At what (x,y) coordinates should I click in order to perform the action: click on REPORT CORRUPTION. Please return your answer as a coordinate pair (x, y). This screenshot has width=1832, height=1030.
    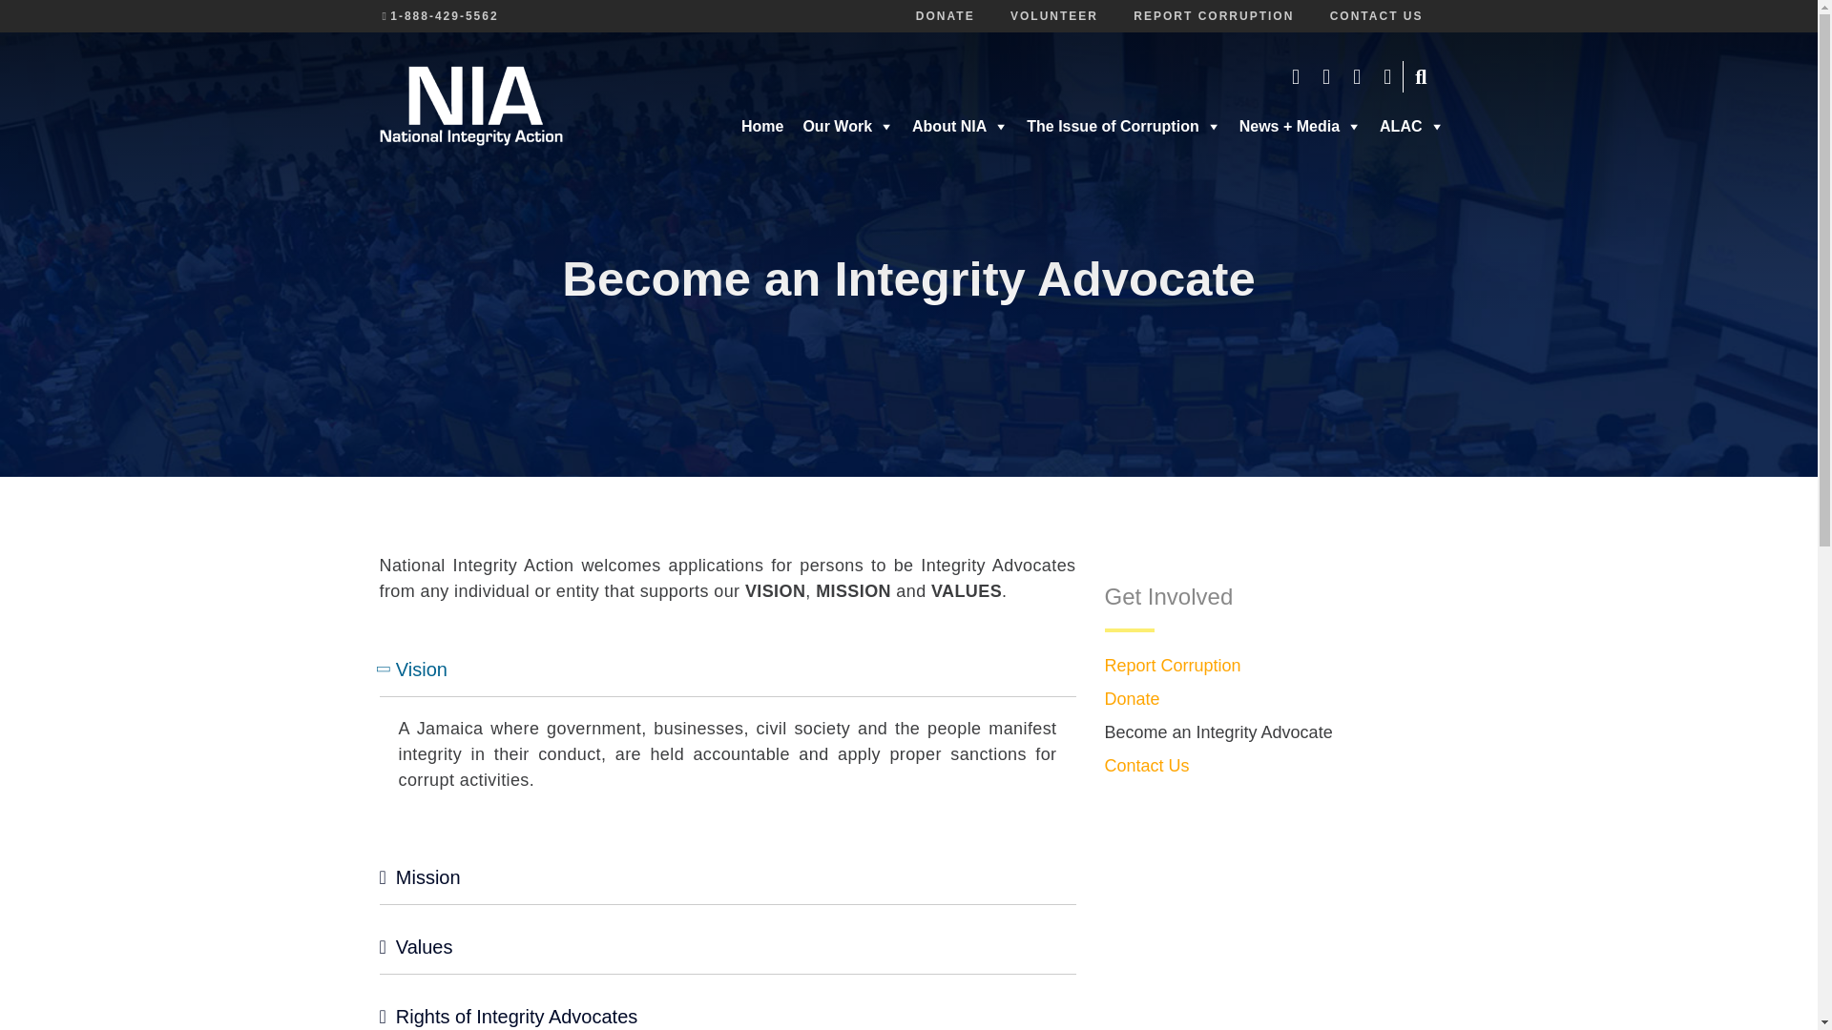
    Looking at the image, I should click on (1214, 15).